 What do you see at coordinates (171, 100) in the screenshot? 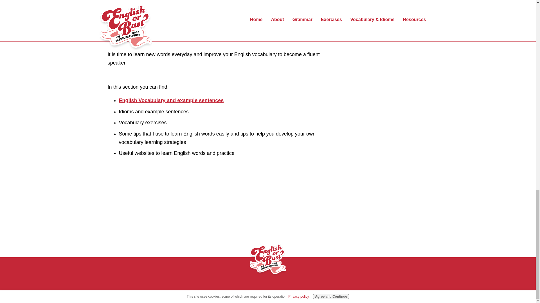
I see `English Vocabulary and example sentences` at bounding box center [171, 100].